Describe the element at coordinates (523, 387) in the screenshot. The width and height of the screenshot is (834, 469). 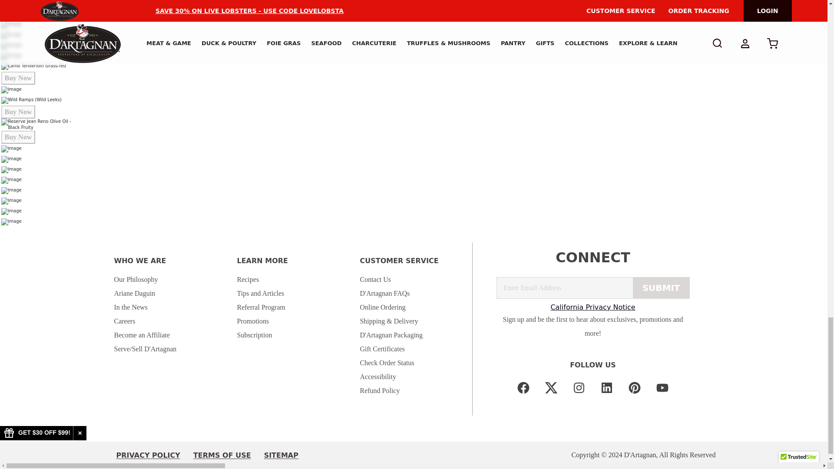
I see `facebook` at that location.